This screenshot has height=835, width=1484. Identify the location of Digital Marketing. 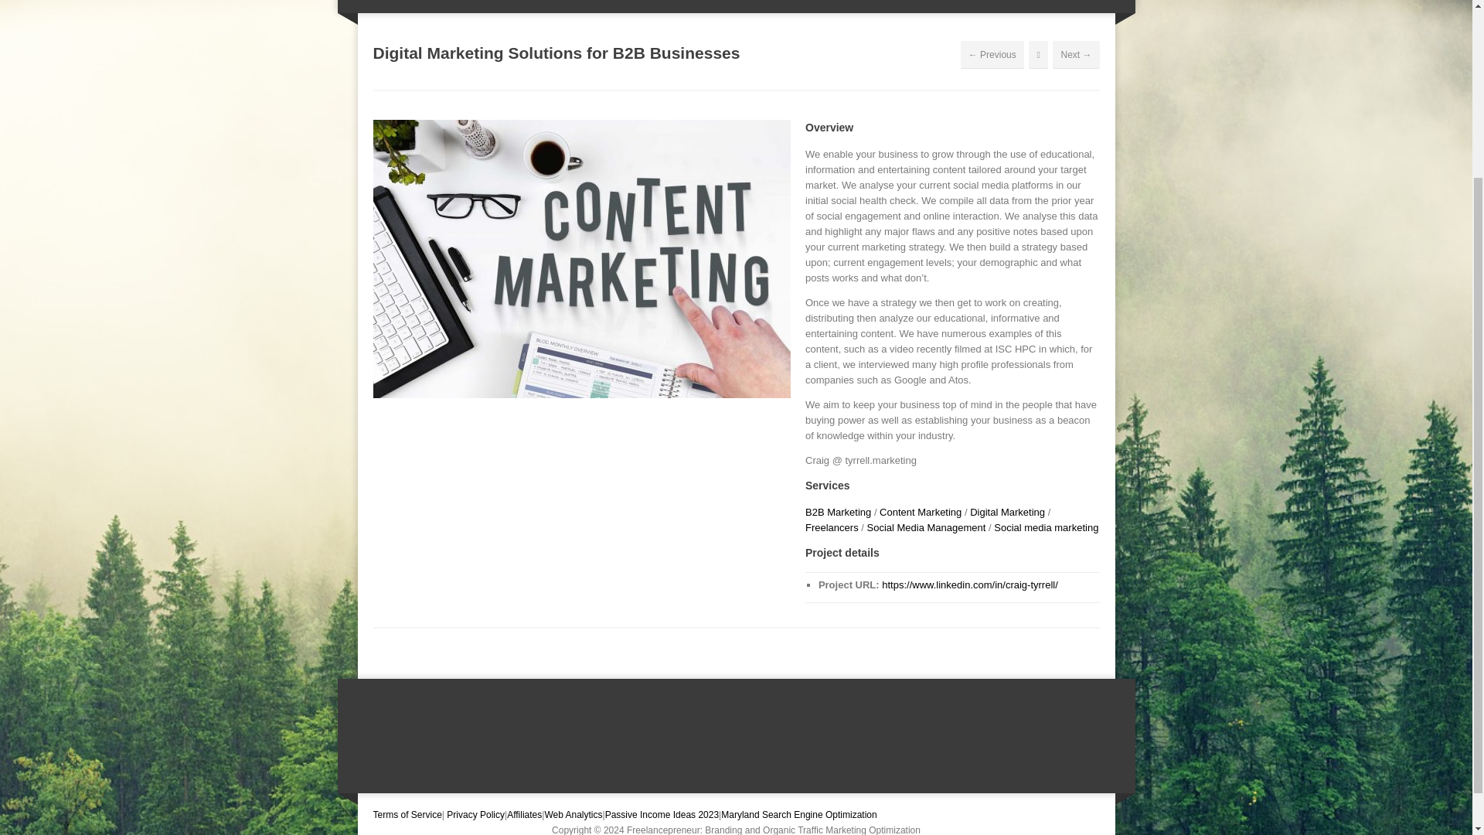
(1007, 512).